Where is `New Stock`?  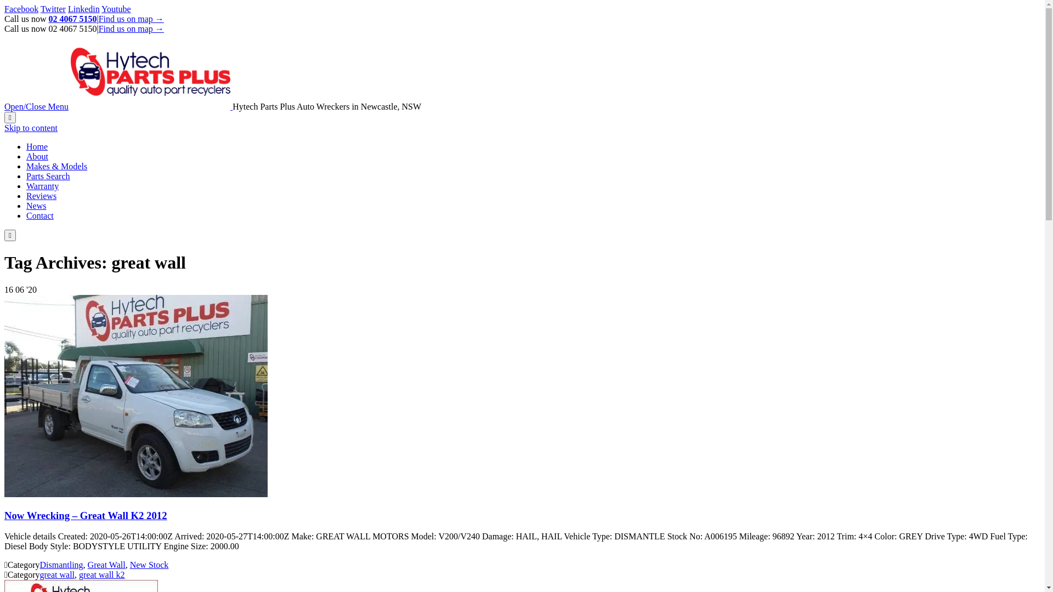 New Stock is located at coordinates (149, 565).